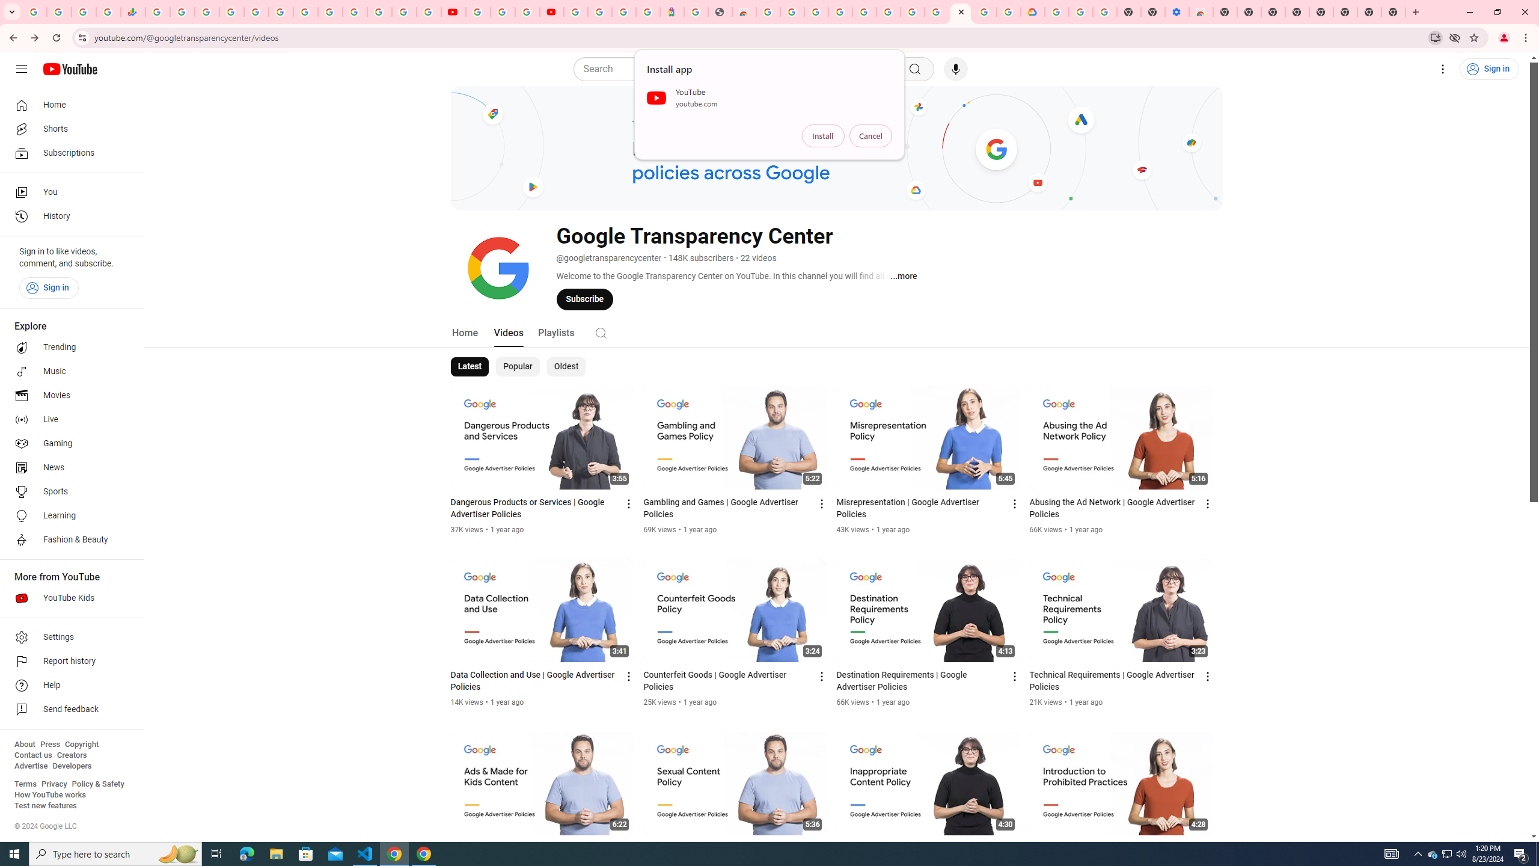  I want to click on Sports, so click(69, 492).